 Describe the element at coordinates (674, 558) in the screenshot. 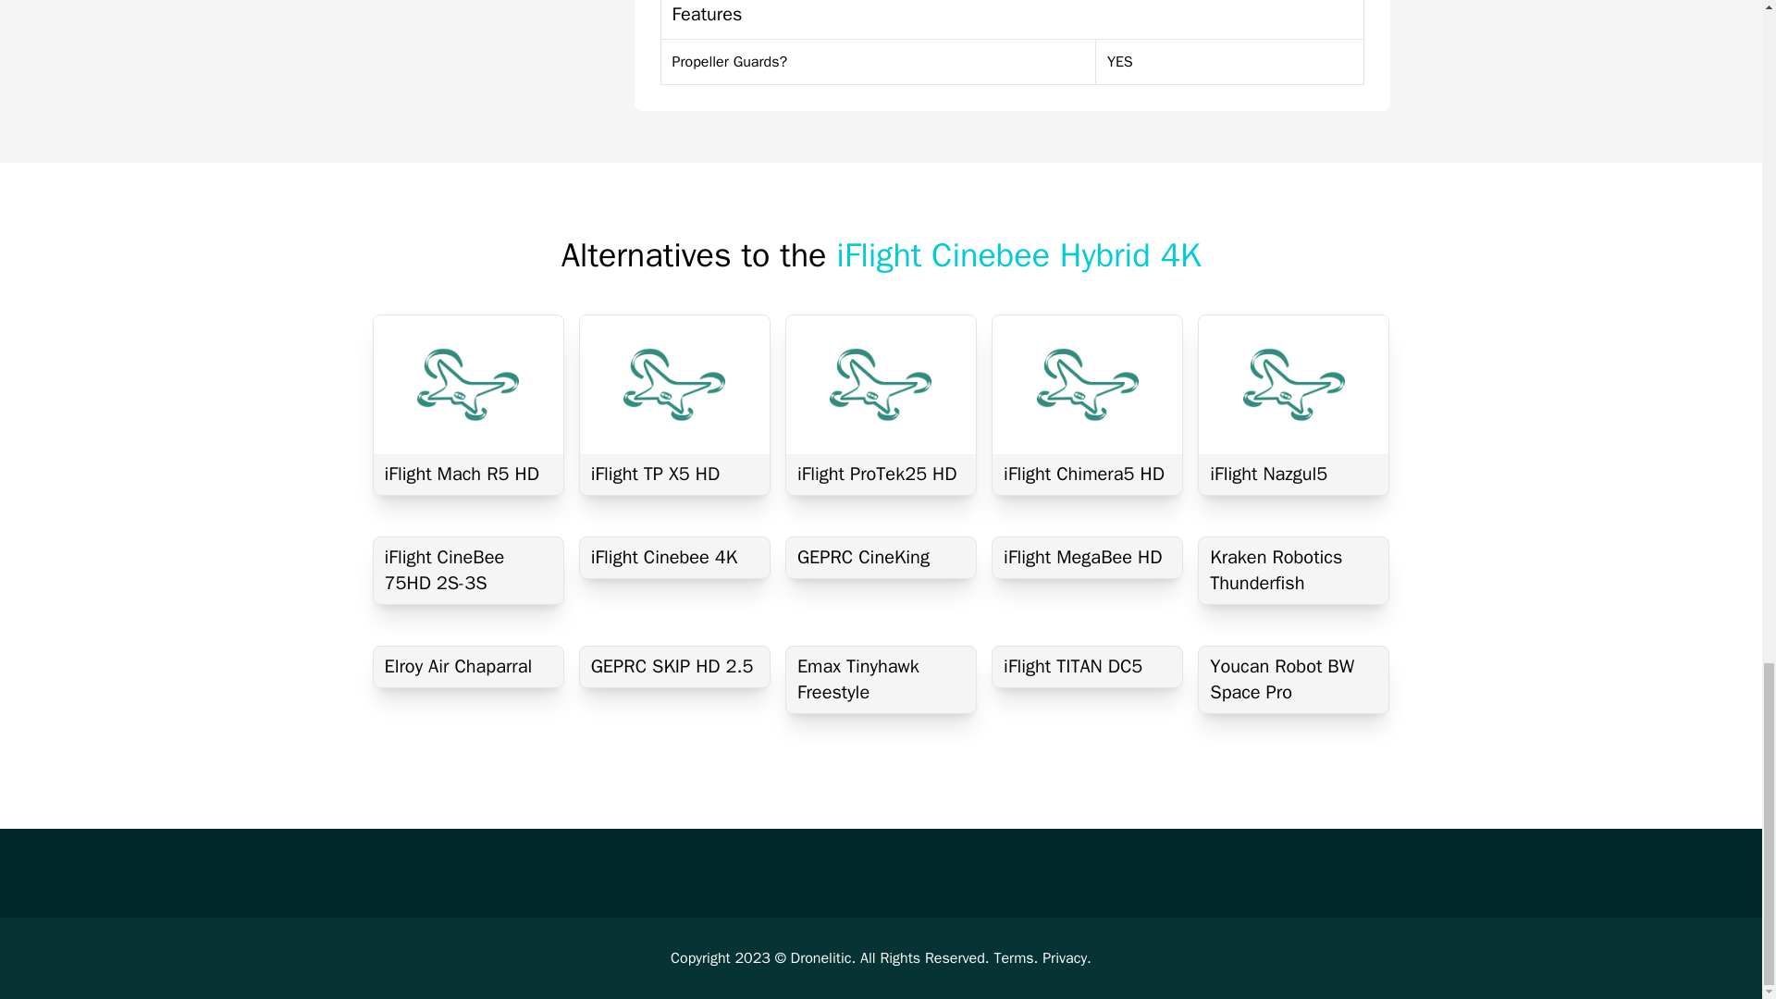

I see `iFlight Cinebee 4K` at that location.